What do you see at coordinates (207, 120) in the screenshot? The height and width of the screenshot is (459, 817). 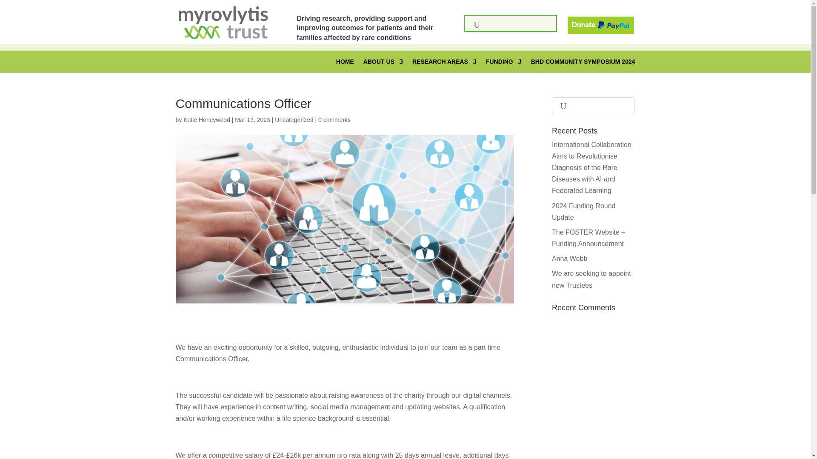 I see `Posts by Katie Honeywood` at bounding box center [207, 120].